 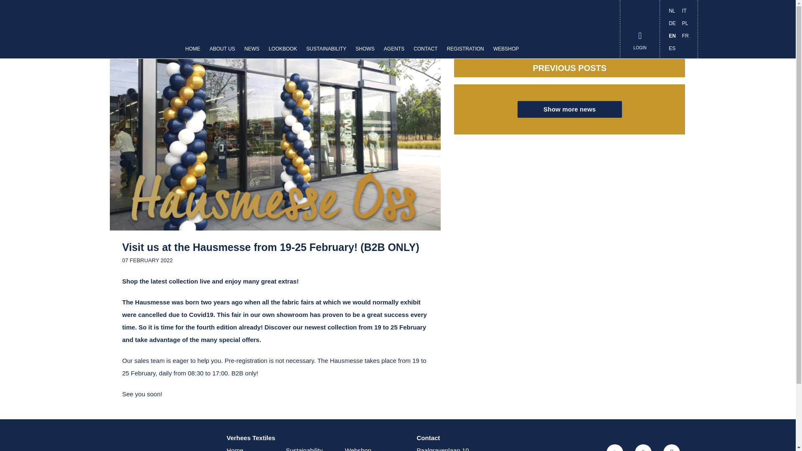 What do you see at coordinates (506, 53) in the screenshot?
I see `Webshop` at bounding box center [506, 53].